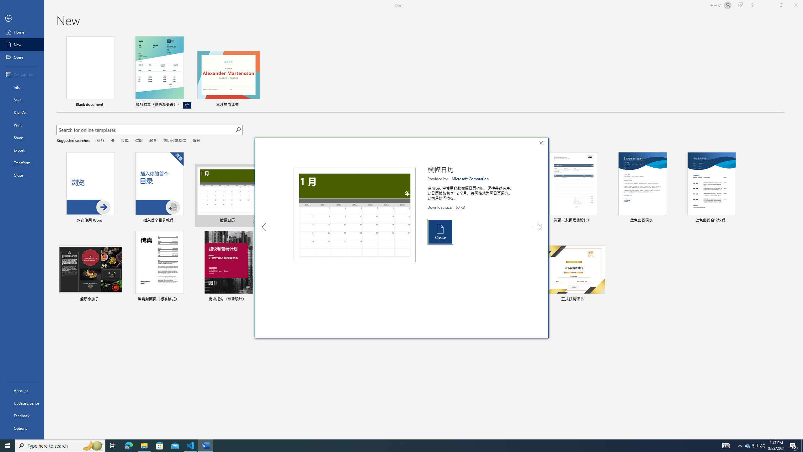 The height and width of the screenshot is (452, 803). I want to click on User Promoted Notification Area, so click(755, 446).